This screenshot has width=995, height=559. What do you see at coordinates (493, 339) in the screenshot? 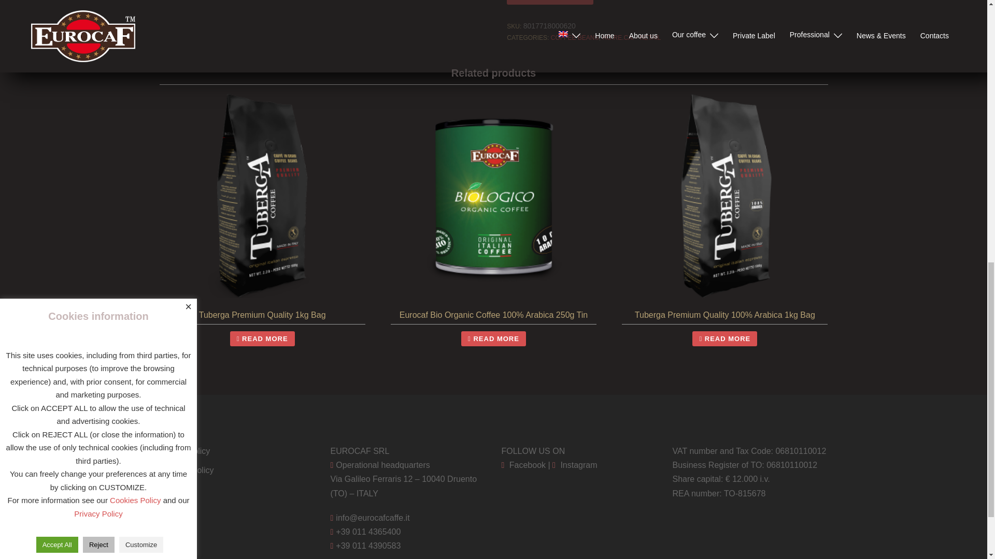
I see `READ MORE` at bounding box center [493, 339].